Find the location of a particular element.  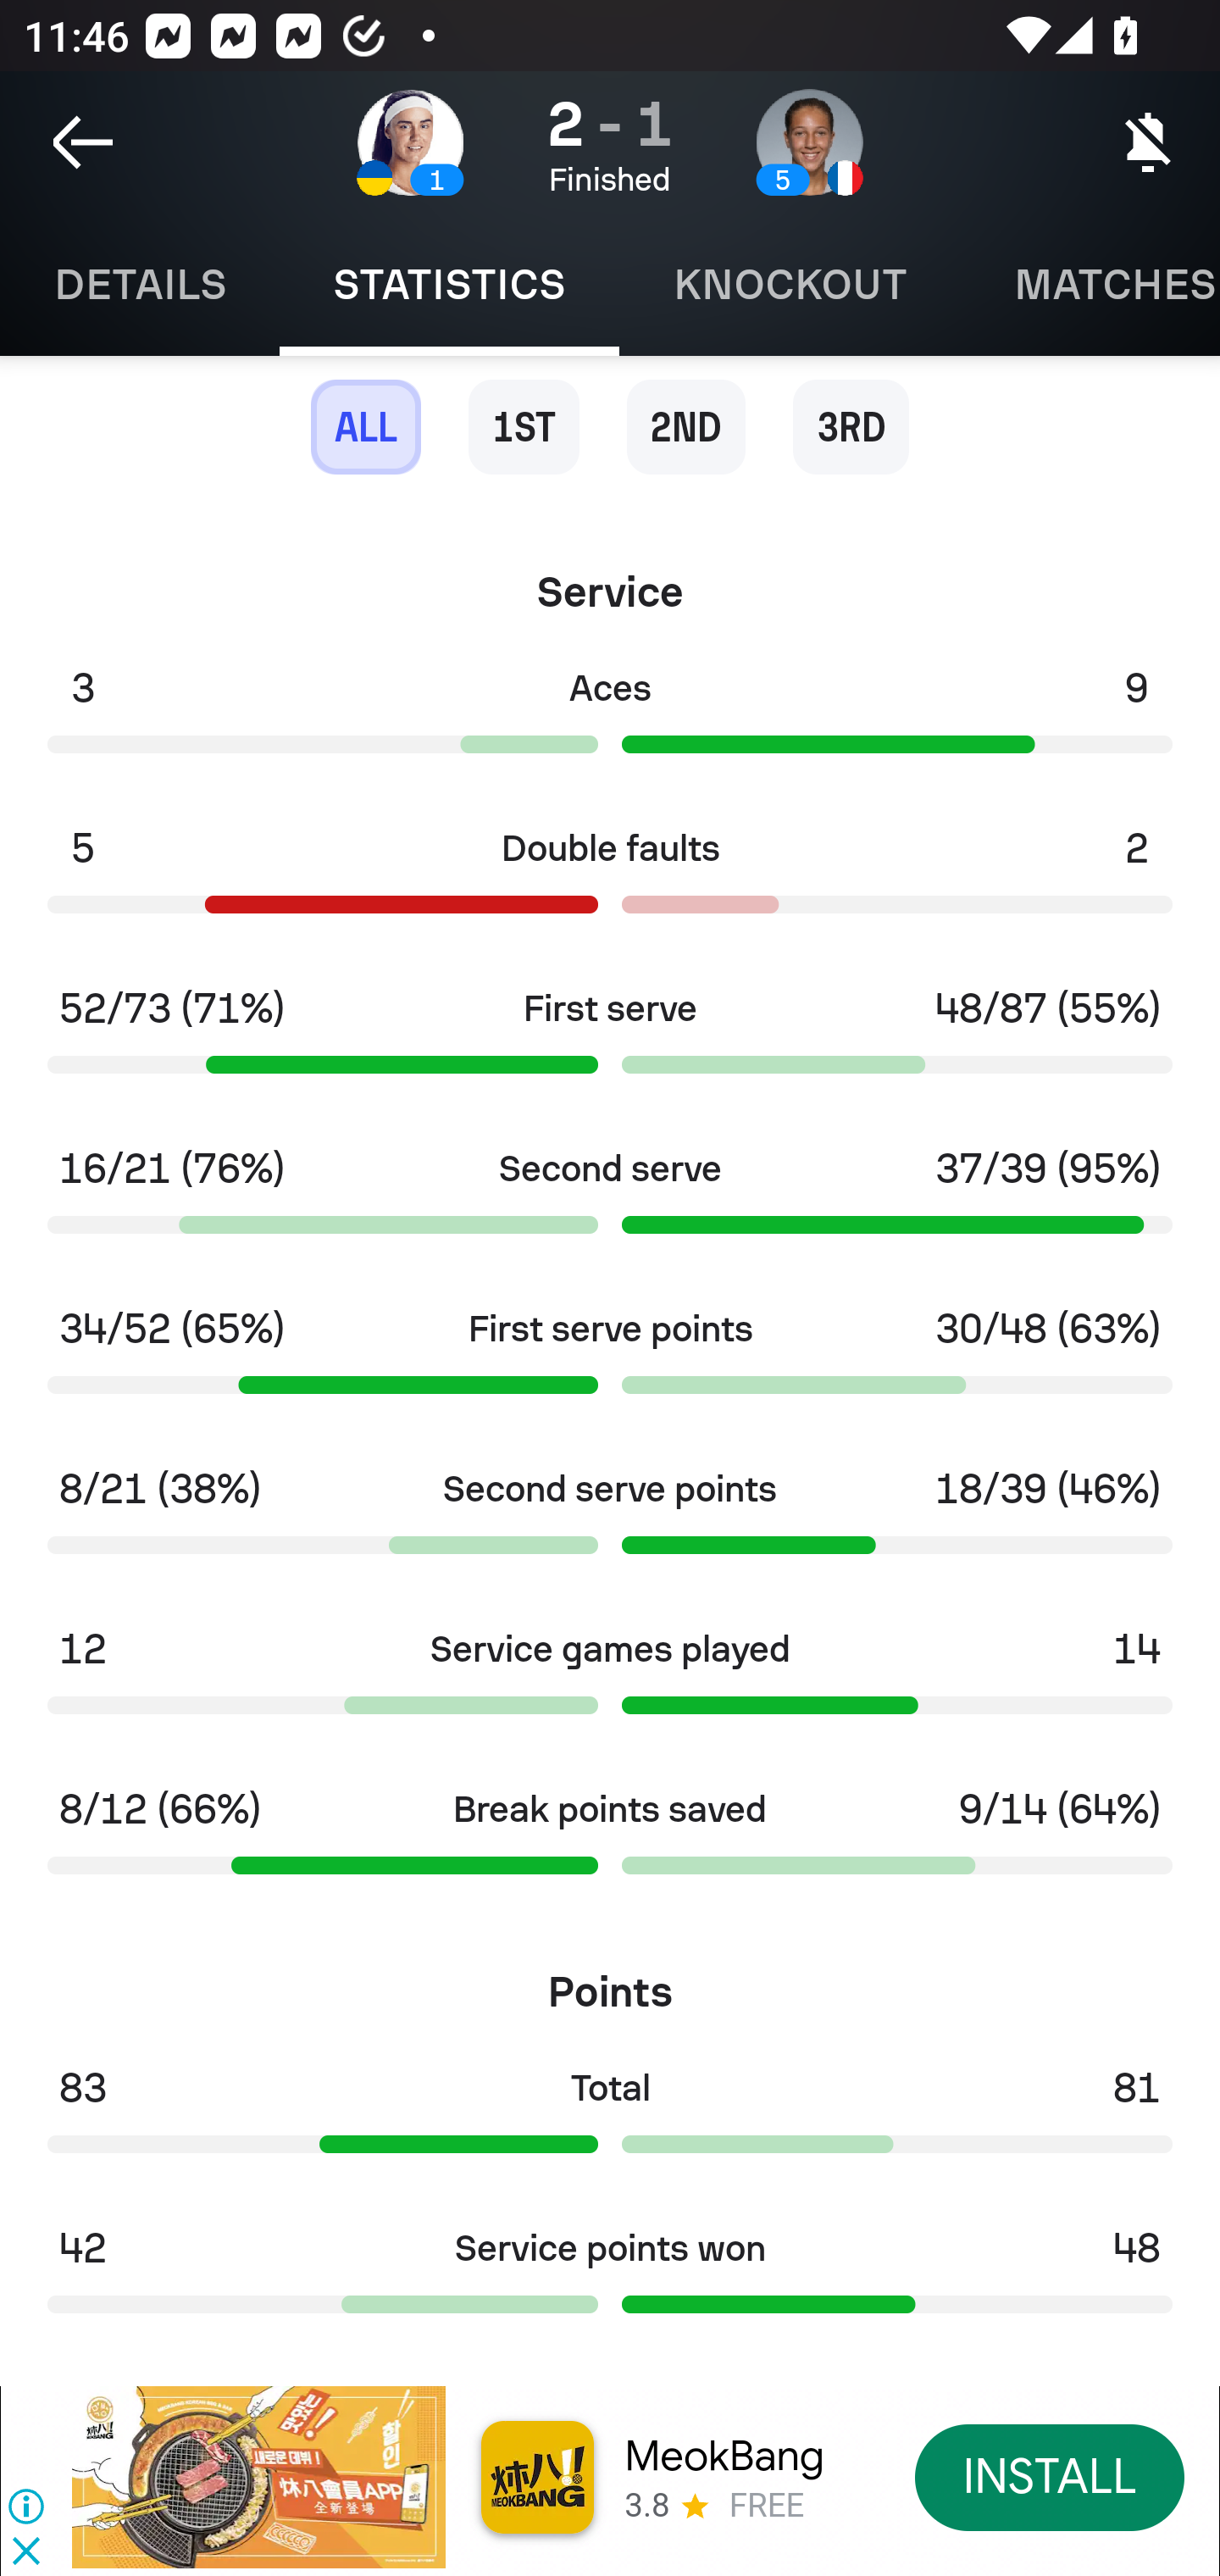

5 Double faults 2 714.0 285.0 is located at coordinates (610, 880).